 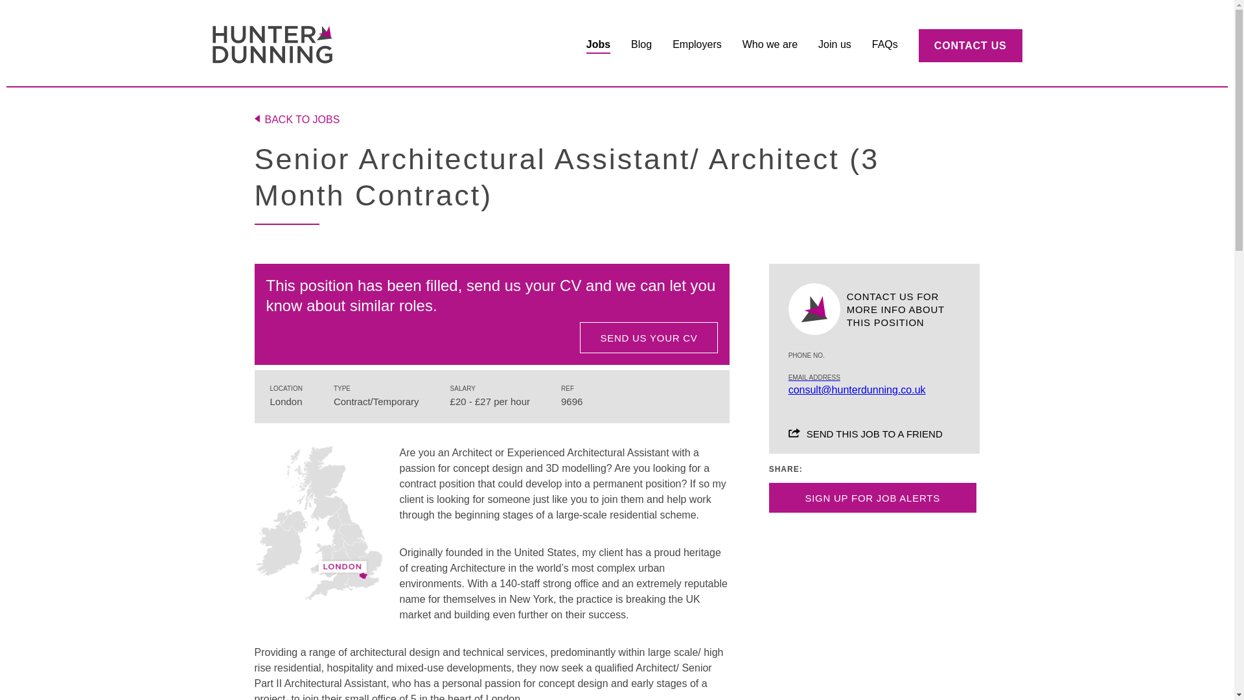 What do you see at coordinates (648, 337) in the screenshot?
I see `SEND US YOUR CV` at bounding box center [648, 337].